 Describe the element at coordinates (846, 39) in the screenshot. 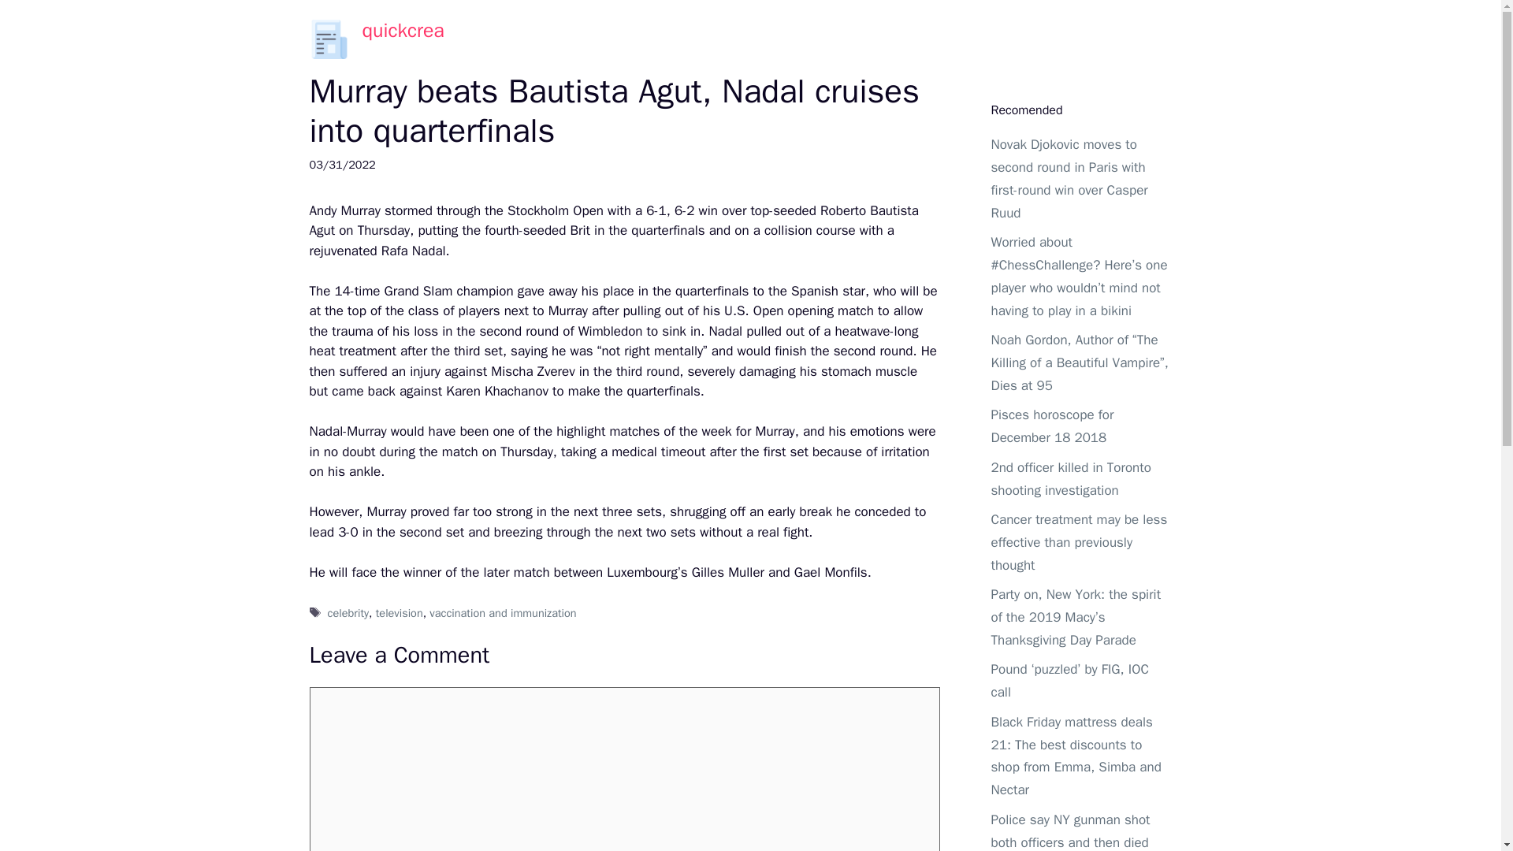

I see `national` at that location.